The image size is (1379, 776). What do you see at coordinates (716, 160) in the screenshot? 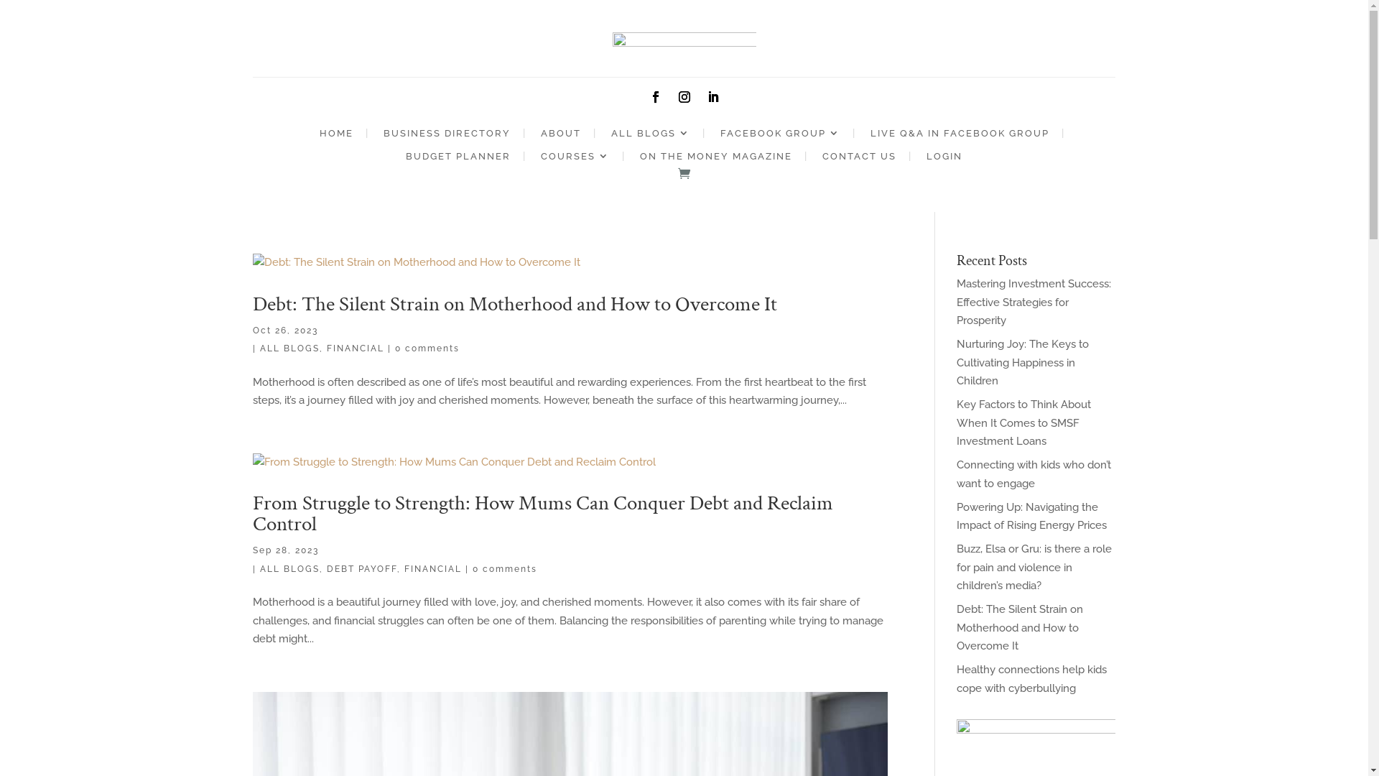
I see `ON THE MONEY MAGAZINE` at bounding box center [716, 160].